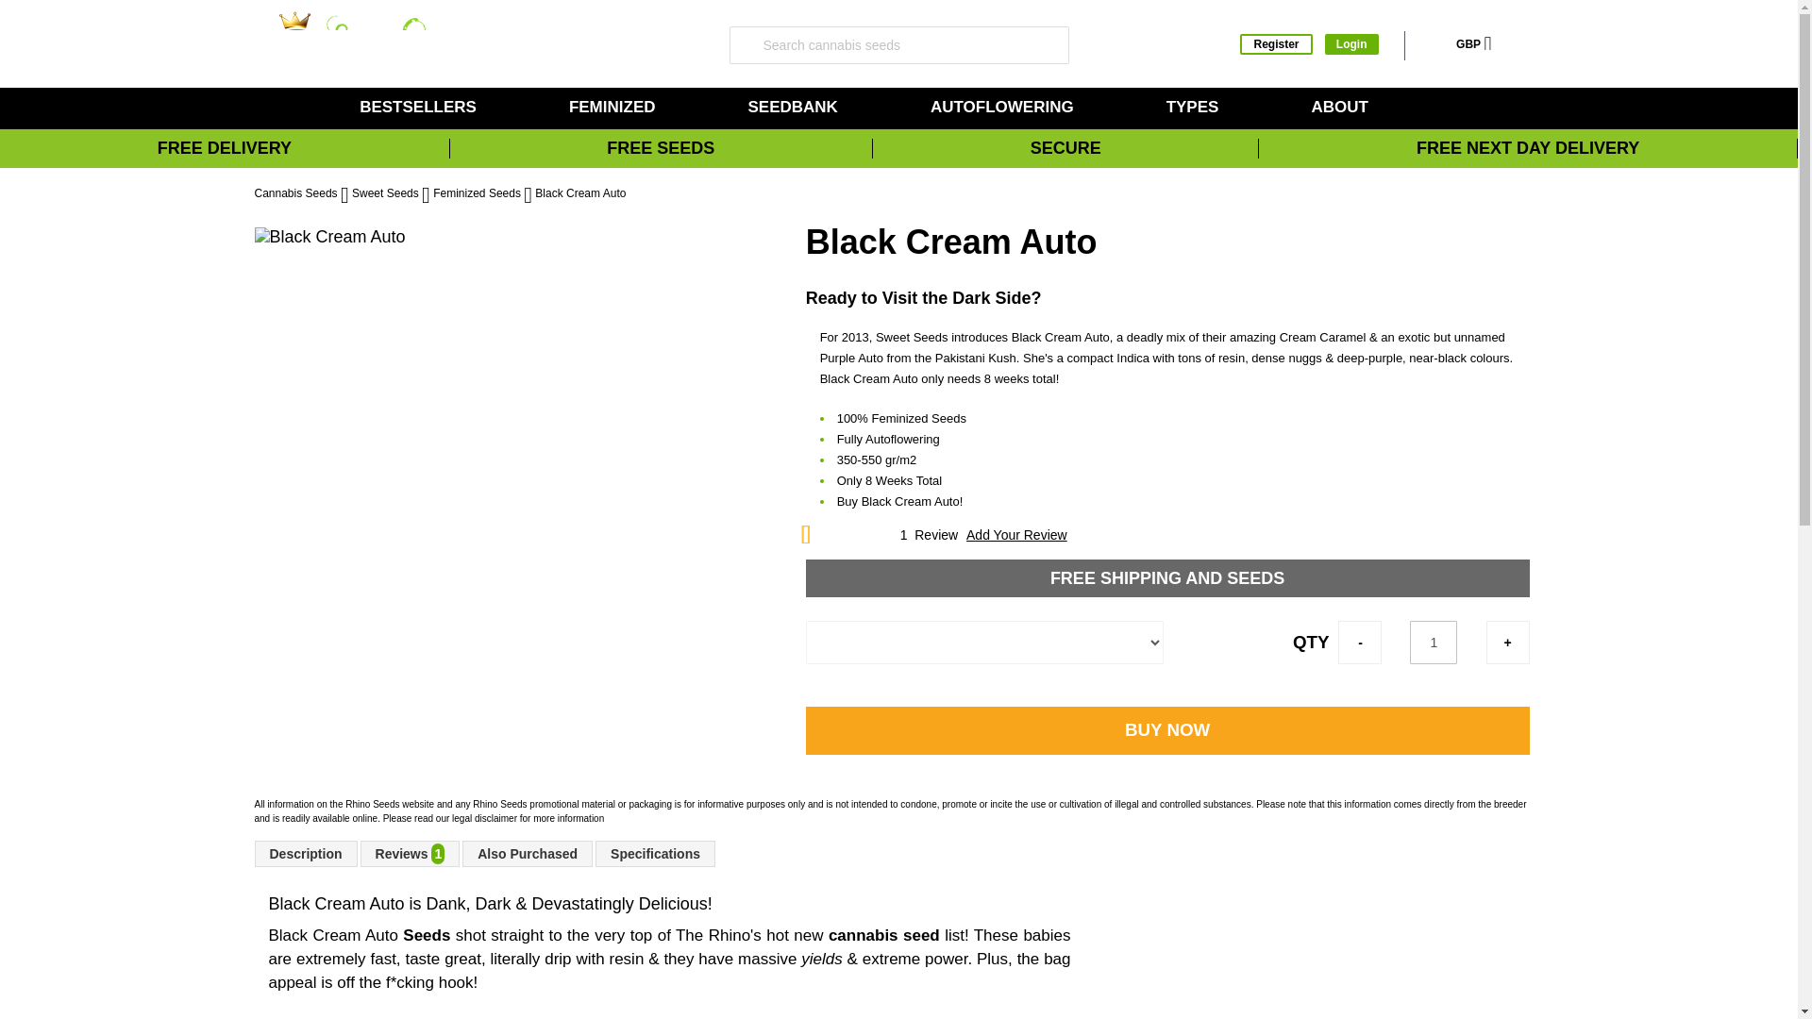 The width and height of the screenshot is (1812, 1019). I want to click on home, so click(296, 107).